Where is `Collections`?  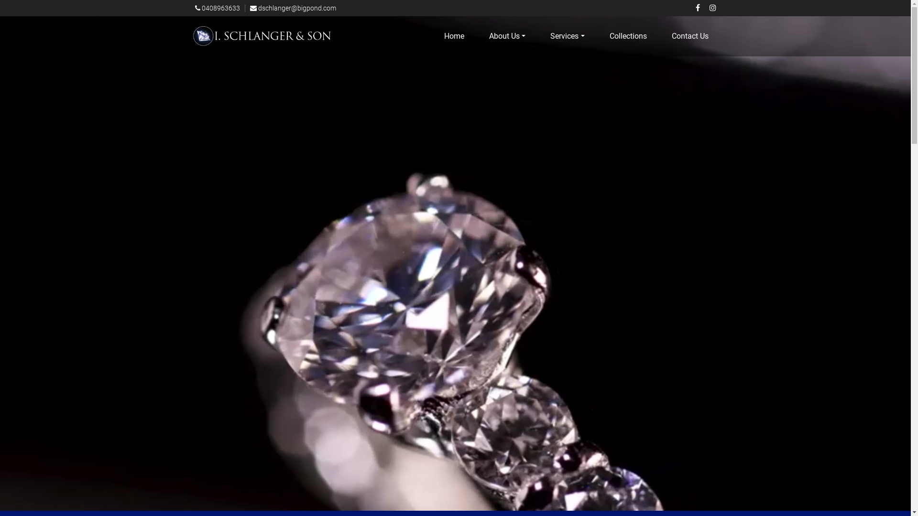 Collections is located at coordinates (628, 36).